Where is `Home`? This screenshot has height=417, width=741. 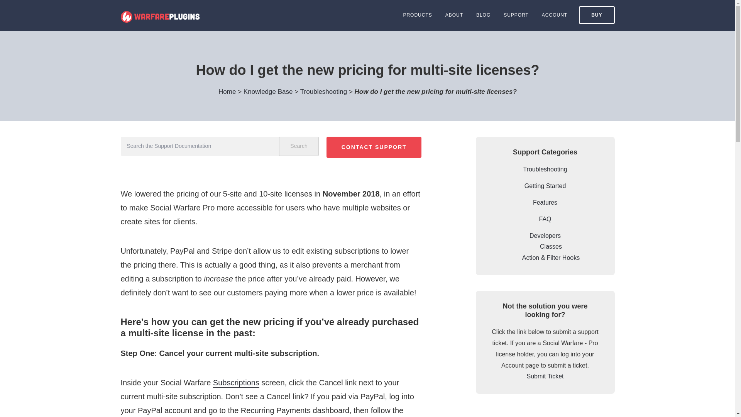 Home is located at coordinates (228, 92).